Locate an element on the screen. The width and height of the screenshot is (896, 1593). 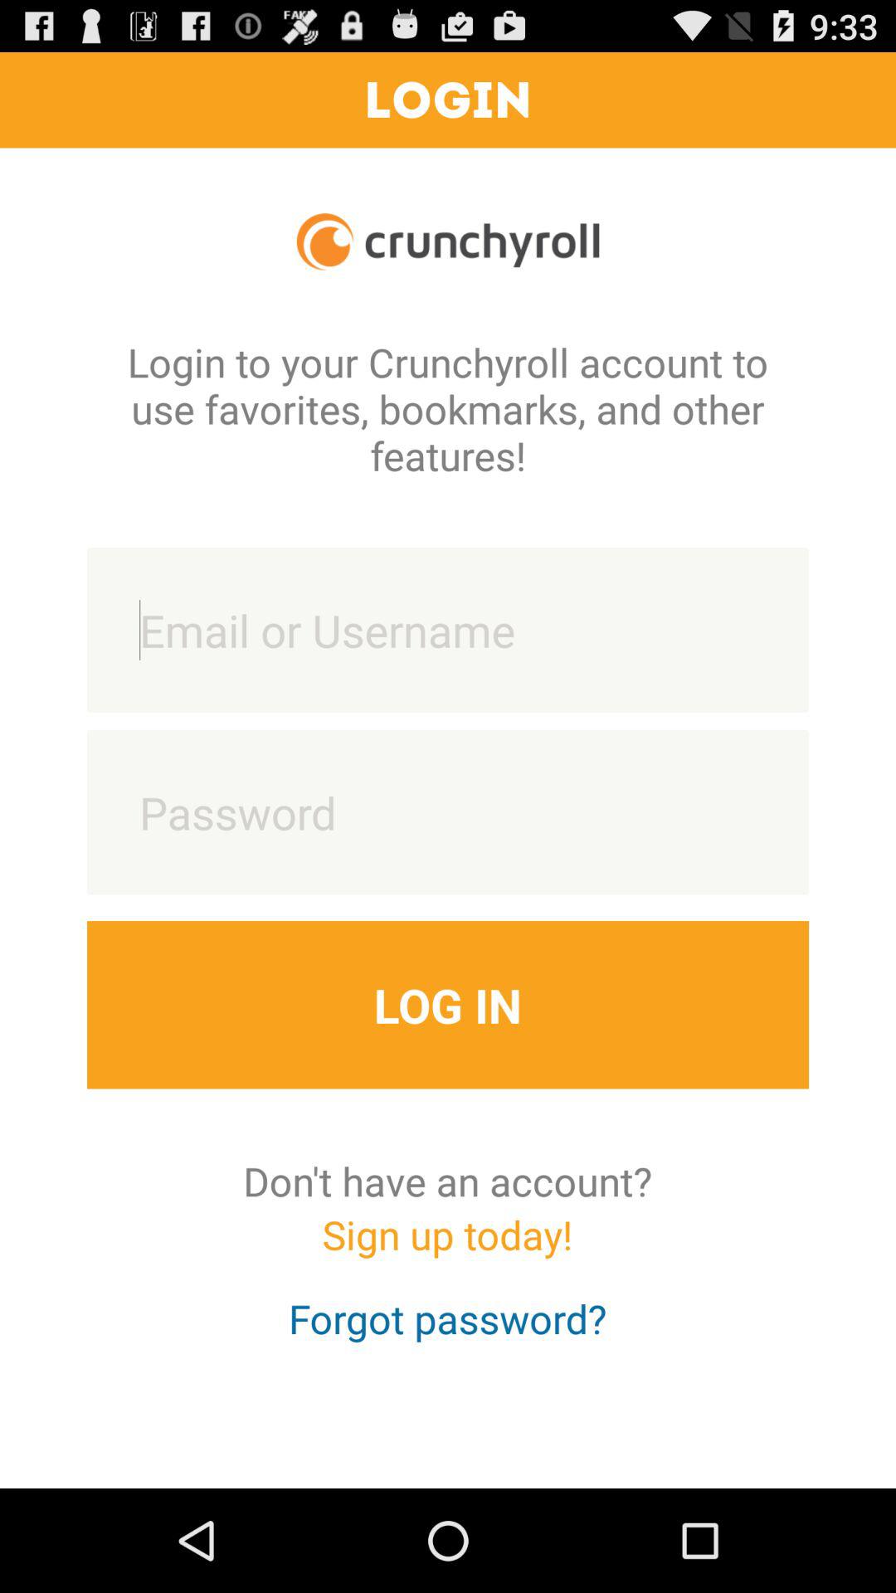
put email or username is located at coordinates (448, 630).